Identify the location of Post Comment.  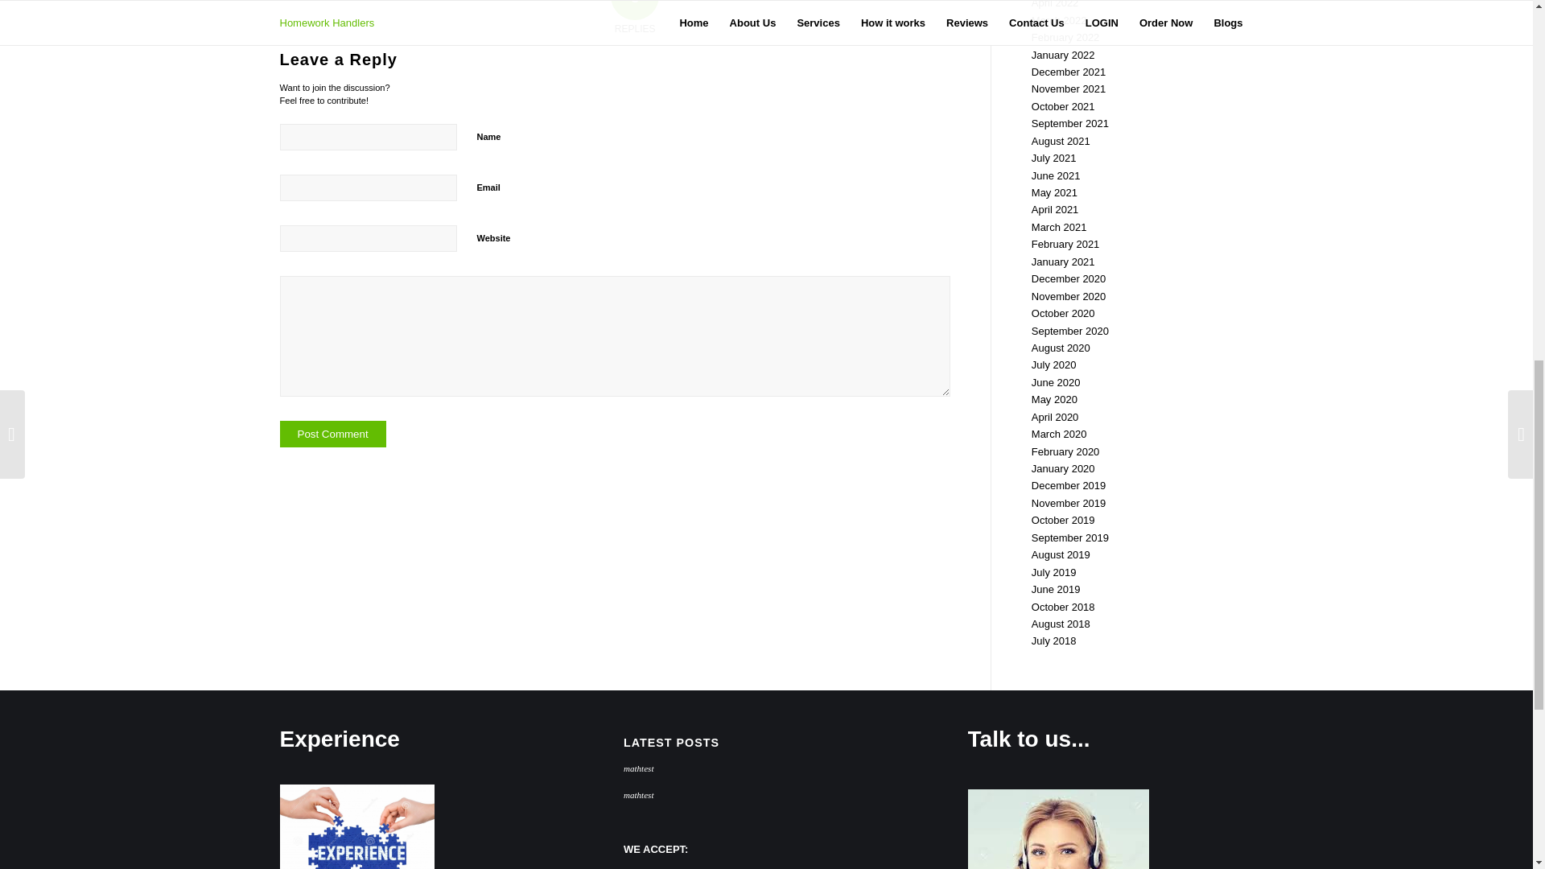
(333, 434).